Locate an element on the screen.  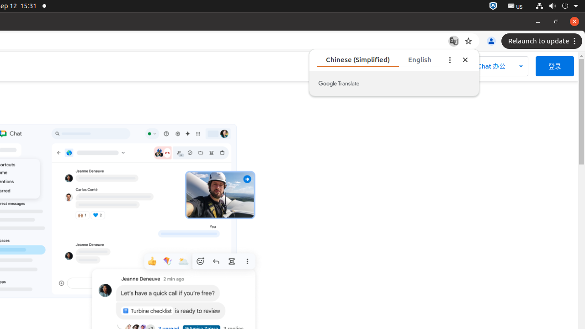
Chinese (Simplified) is located at coordinates (358, 59).